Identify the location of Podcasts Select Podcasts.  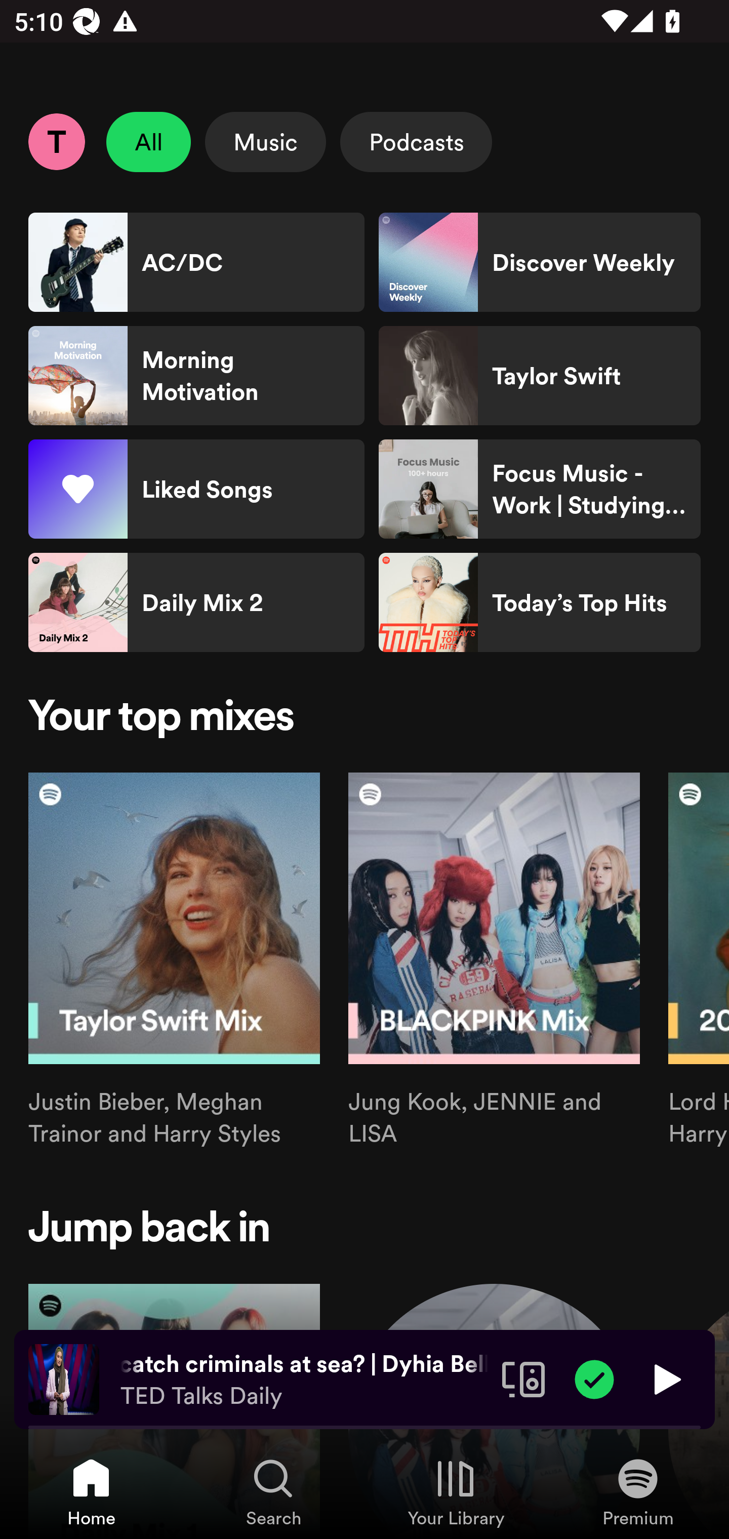
(416, 142).